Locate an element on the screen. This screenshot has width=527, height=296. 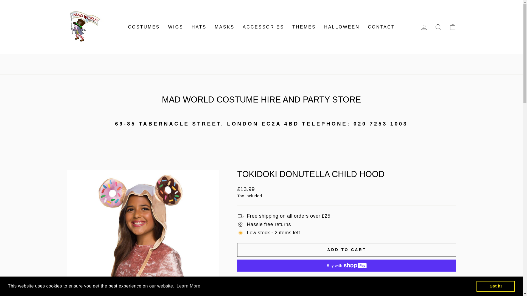
Learn More is located at coordinates (188, 286).